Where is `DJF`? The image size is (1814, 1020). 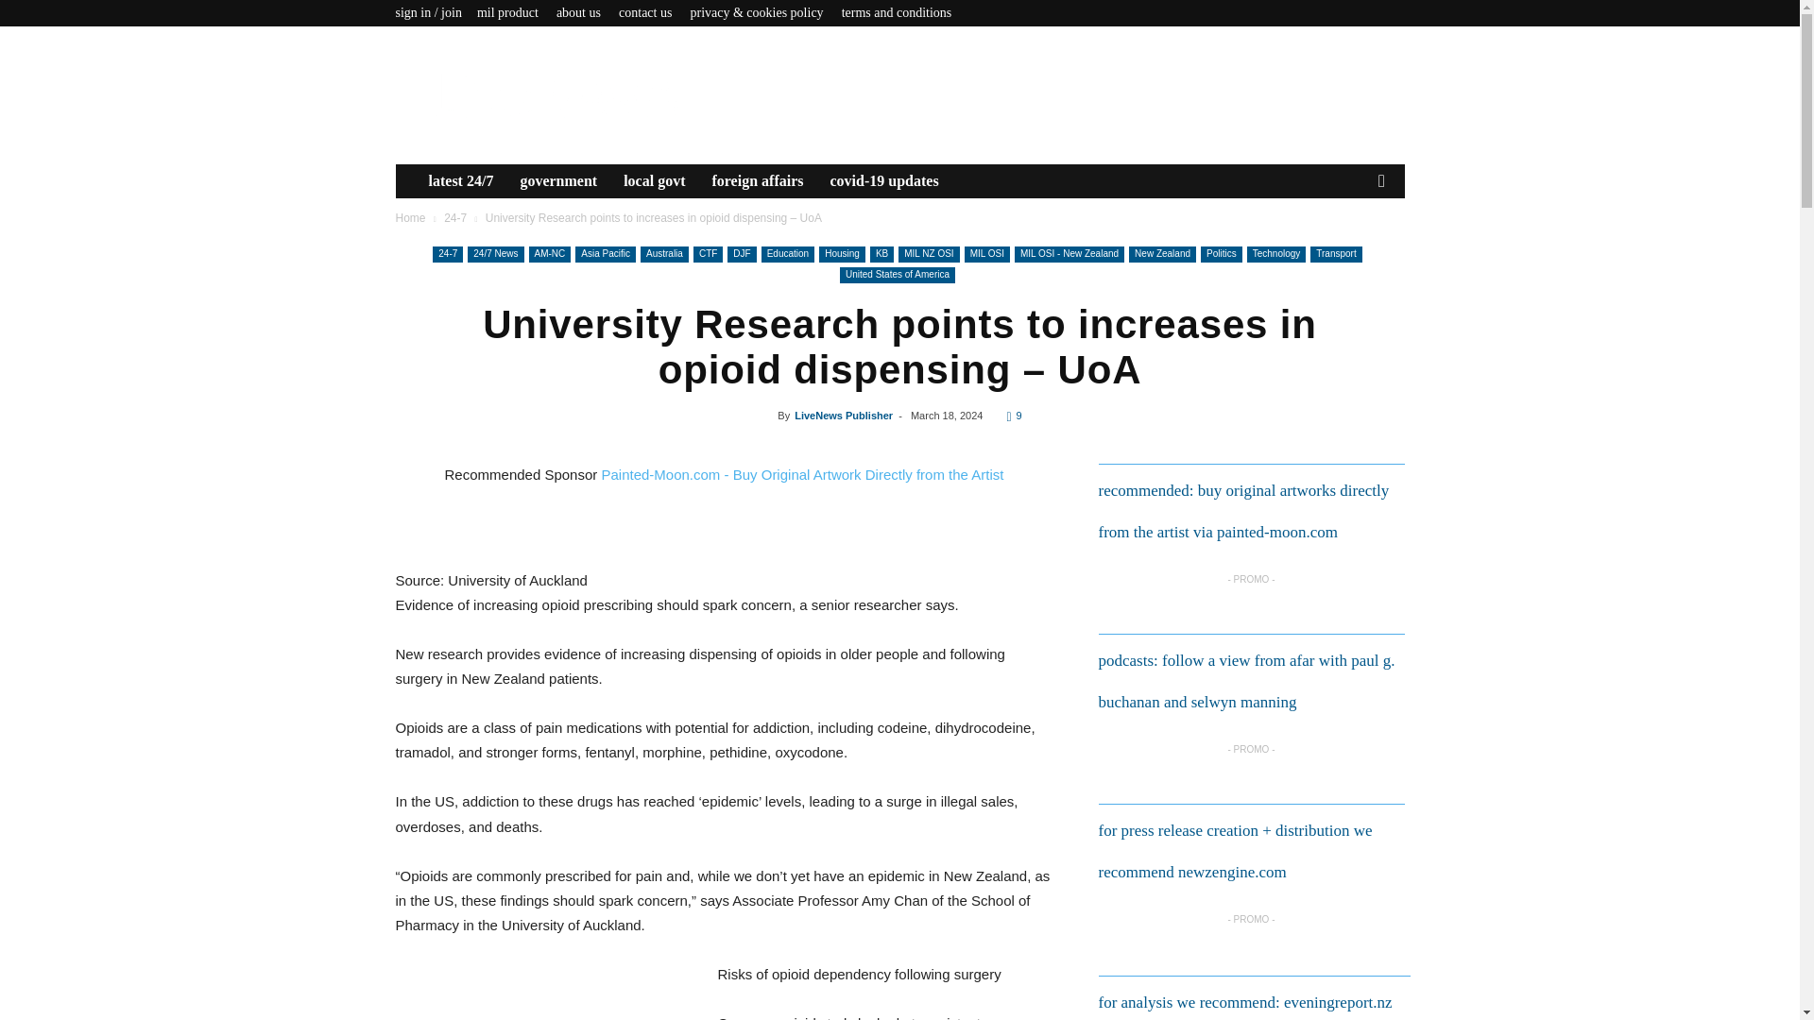 DJF is located at coordinates (741, 254).